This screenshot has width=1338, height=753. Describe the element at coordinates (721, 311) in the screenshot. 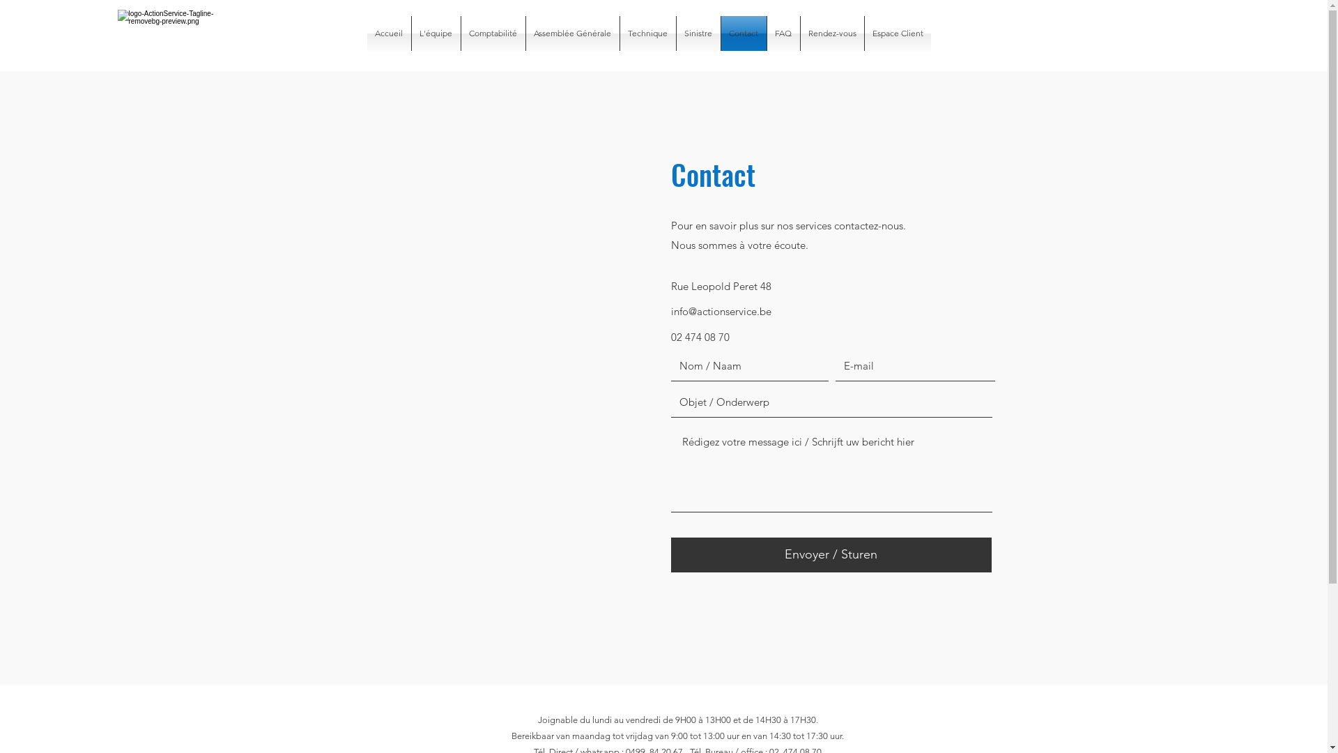

I see `info@actionservice.be` at that location.